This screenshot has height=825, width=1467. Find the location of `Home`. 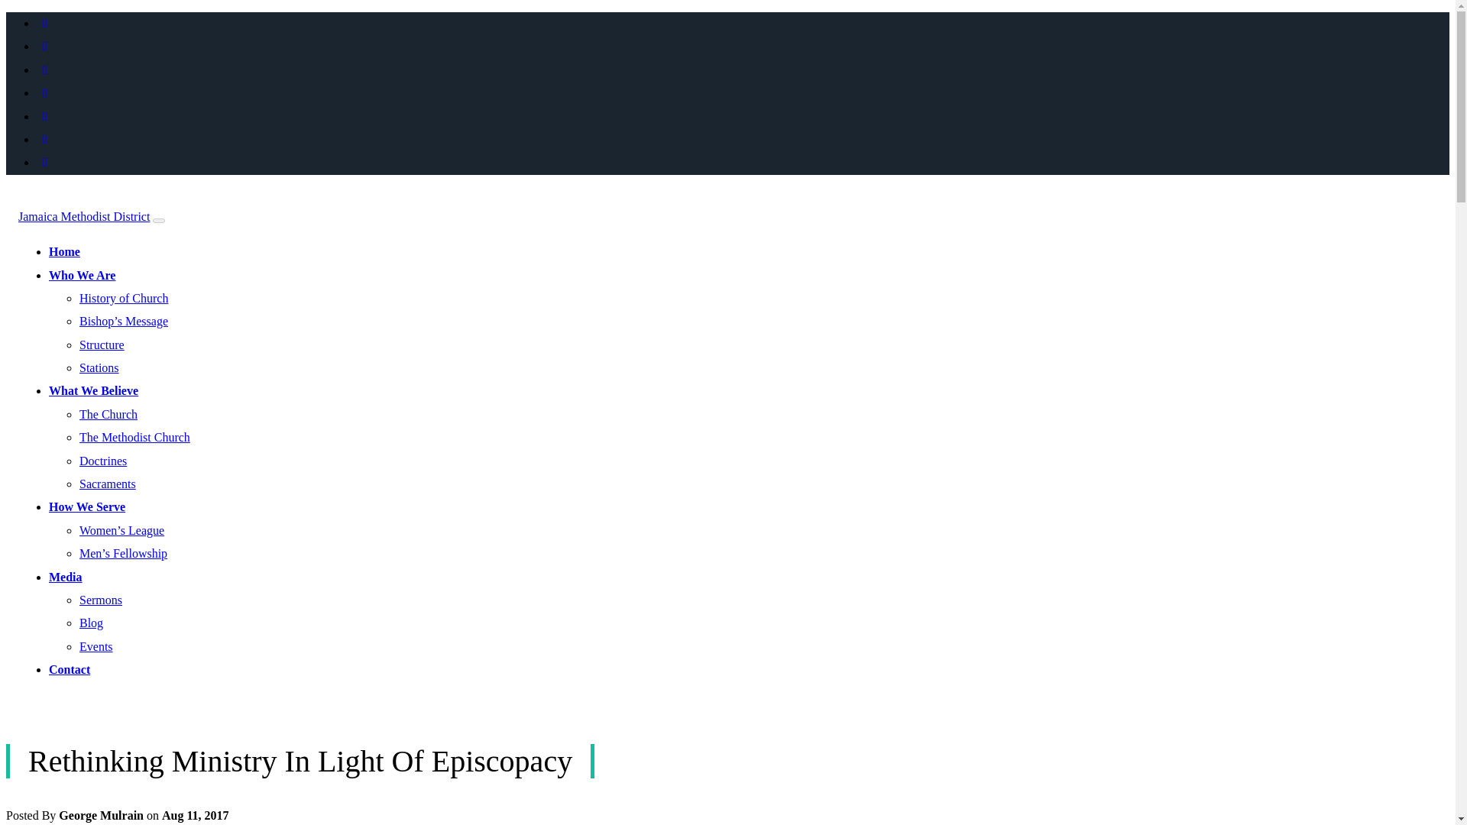

Home is located at coordinates (64, 251).